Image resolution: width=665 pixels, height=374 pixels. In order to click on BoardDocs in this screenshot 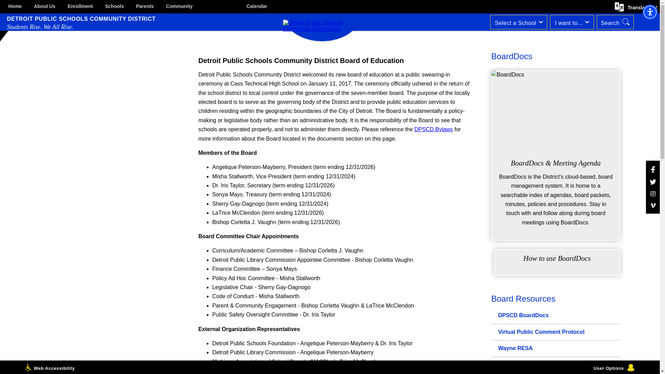, I will do `click(556, 315)`.